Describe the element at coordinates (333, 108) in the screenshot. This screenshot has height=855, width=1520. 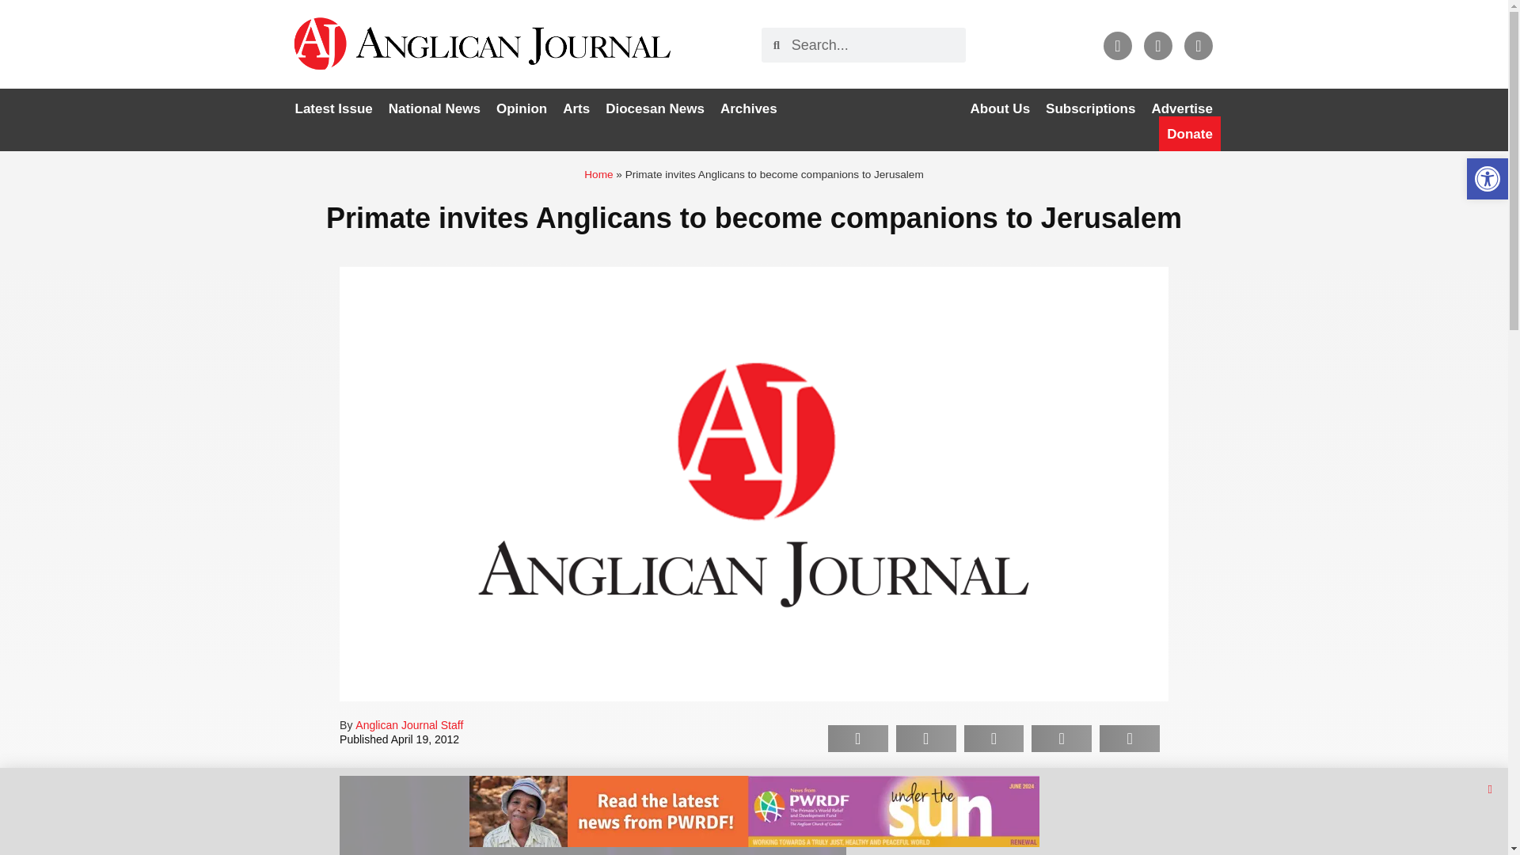
I see `Latest Issue` at that location.